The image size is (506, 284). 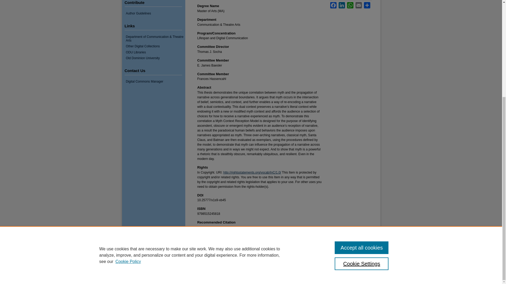 What do you see at coordinates (367, 5) in the screenshot?
I see `Share` at bounding box center [367, 5].